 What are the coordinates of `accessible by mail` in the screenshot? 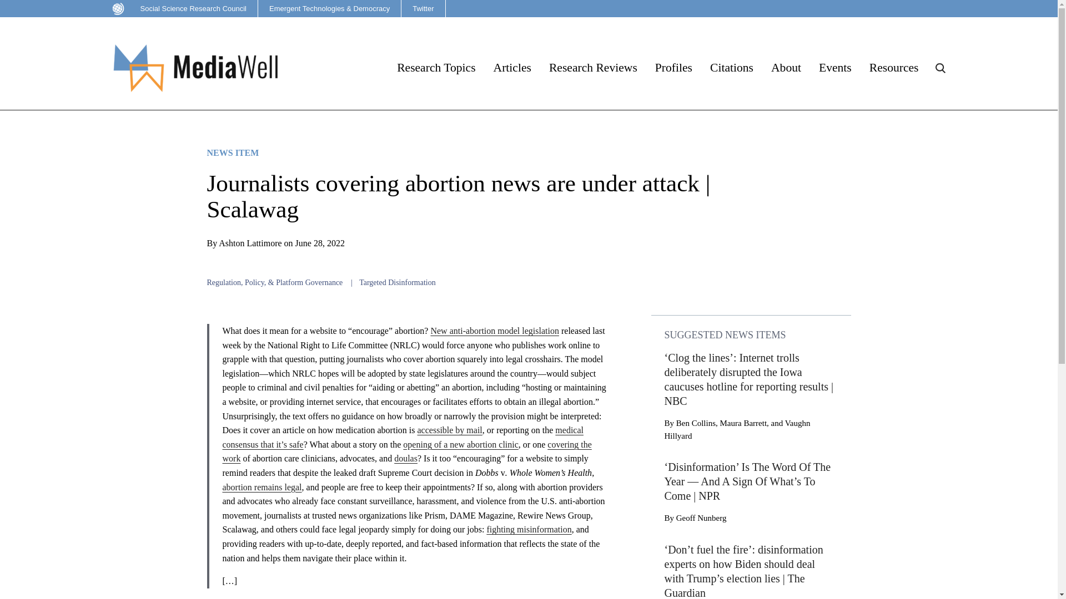 It's located at (450, 430).